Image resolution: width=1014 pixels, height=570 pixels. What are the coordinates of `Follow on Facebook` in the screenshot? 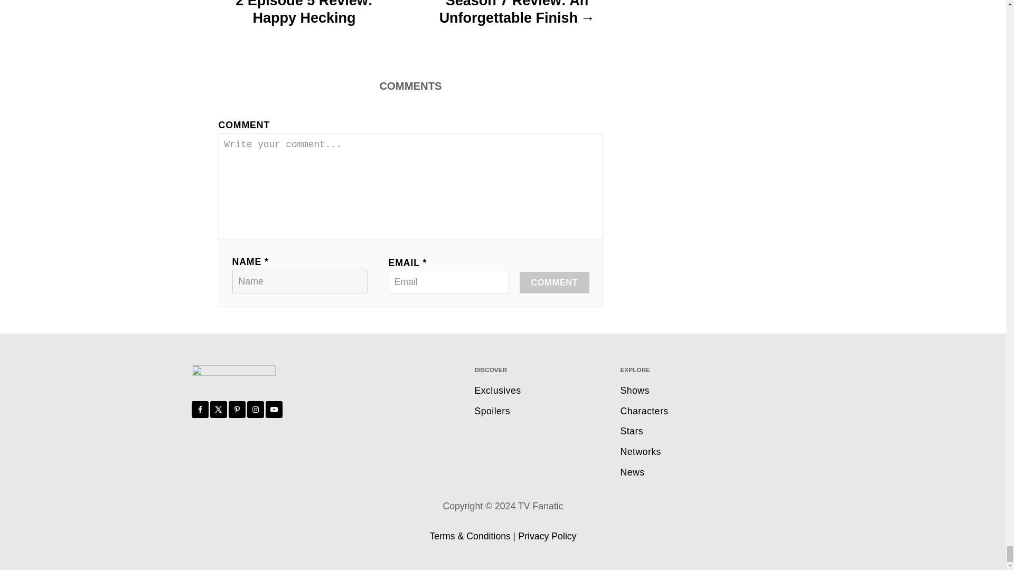 It's located at (200, 410).